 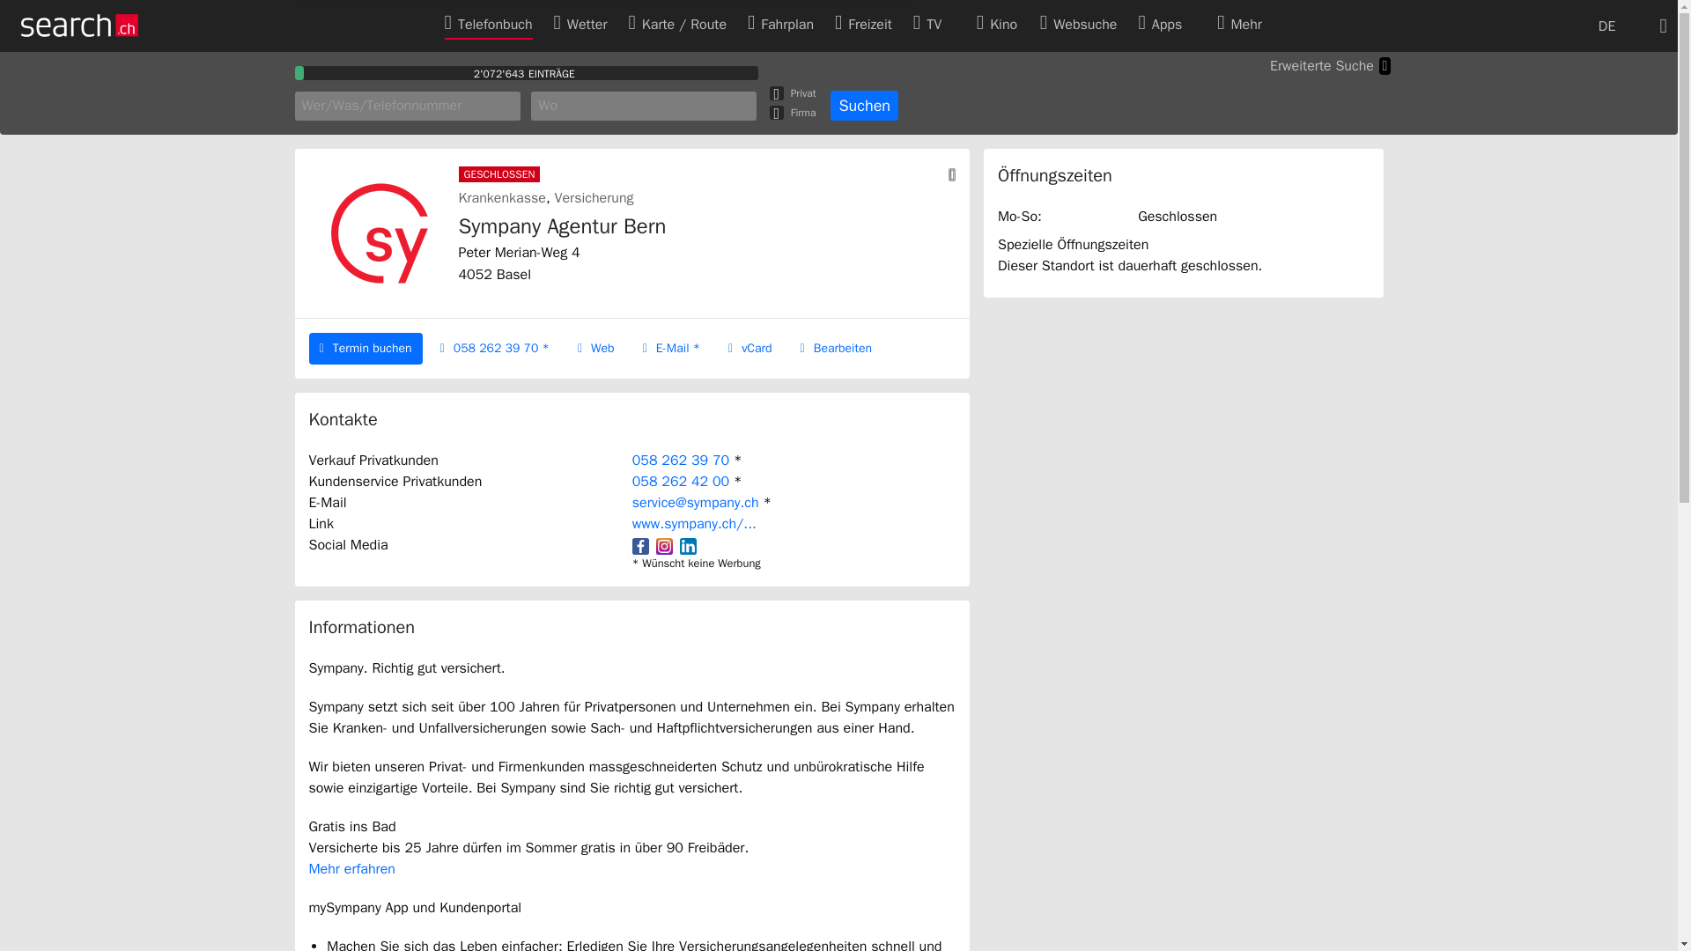 What do you see at coordinates (1078, 23) in the screenshot?
I see `Websuche` at bounding box center [1078, 23].